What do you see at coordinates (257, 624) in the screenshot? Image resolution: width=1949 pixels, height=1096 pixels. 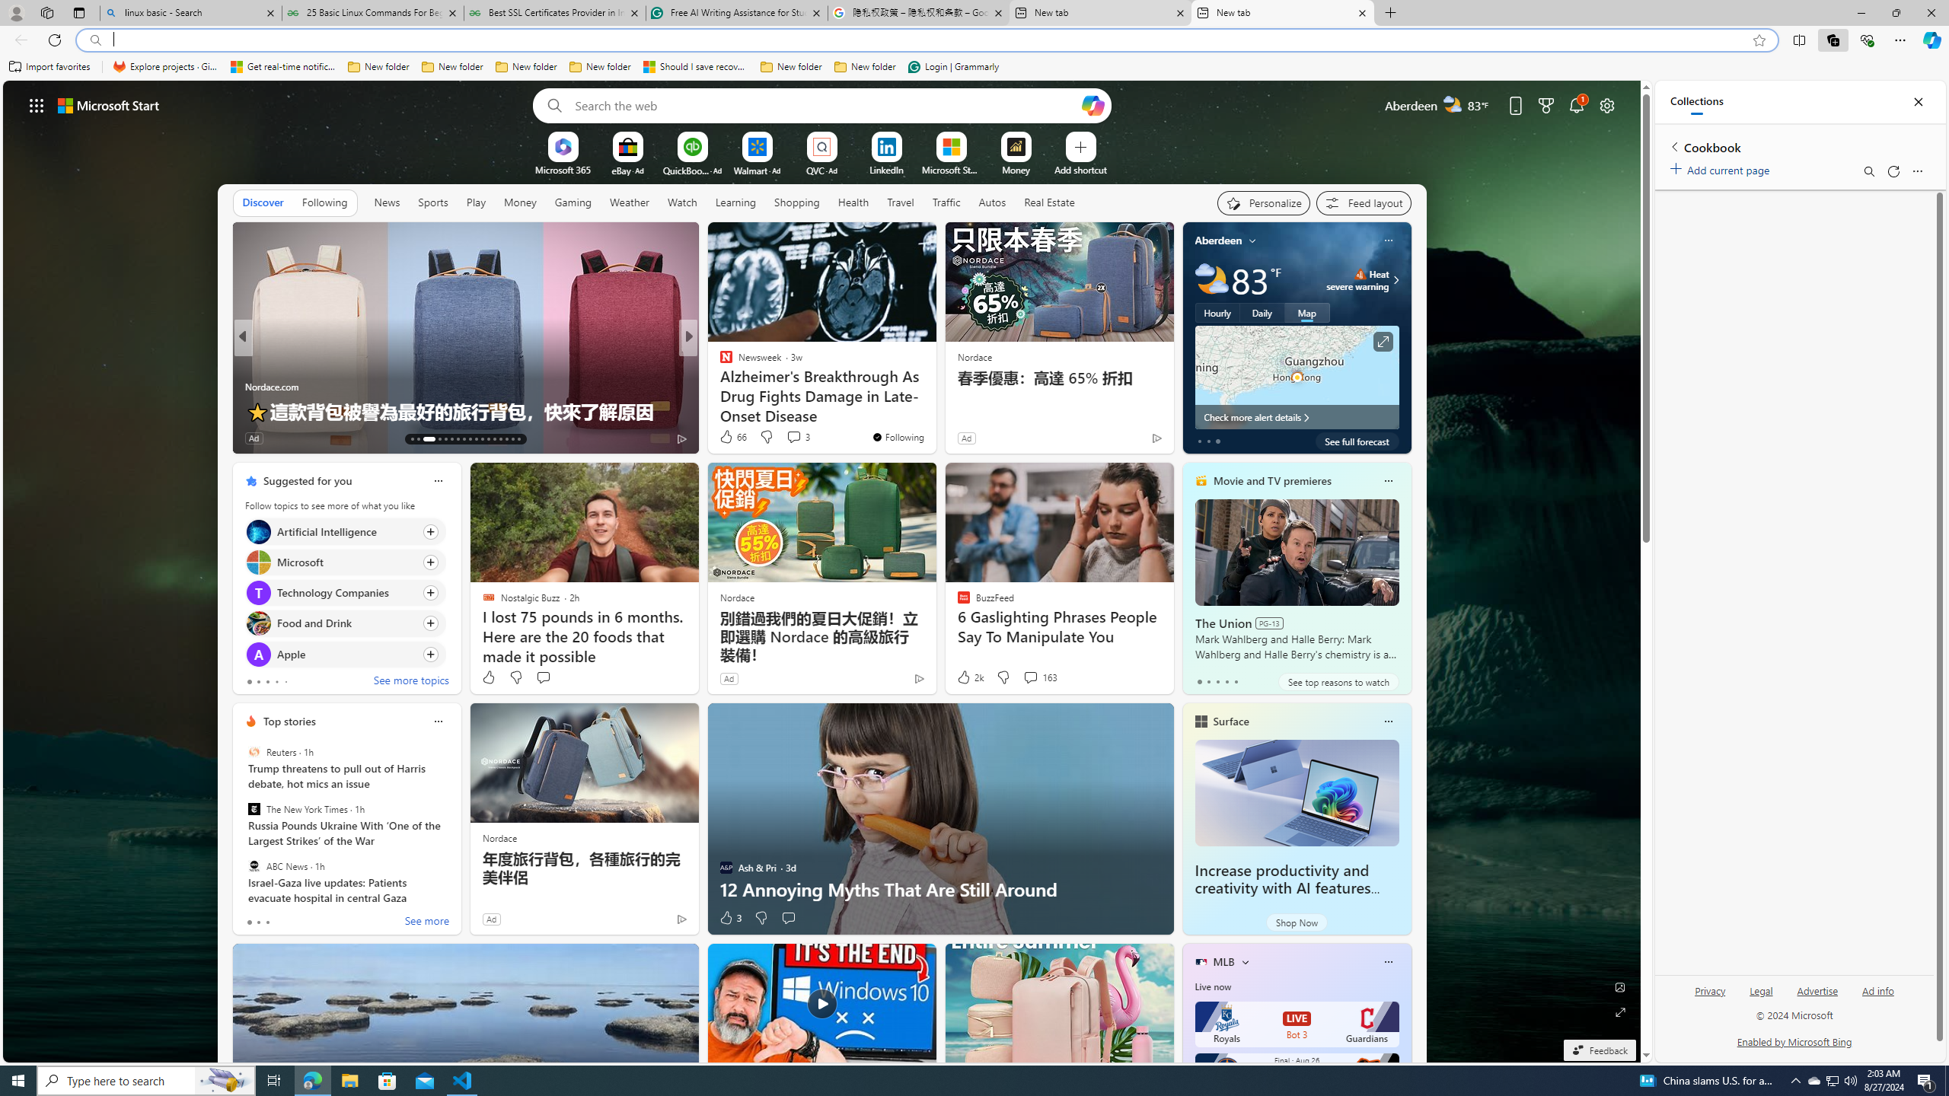 I see `Food and Drink` at bounding box center [257, 624].